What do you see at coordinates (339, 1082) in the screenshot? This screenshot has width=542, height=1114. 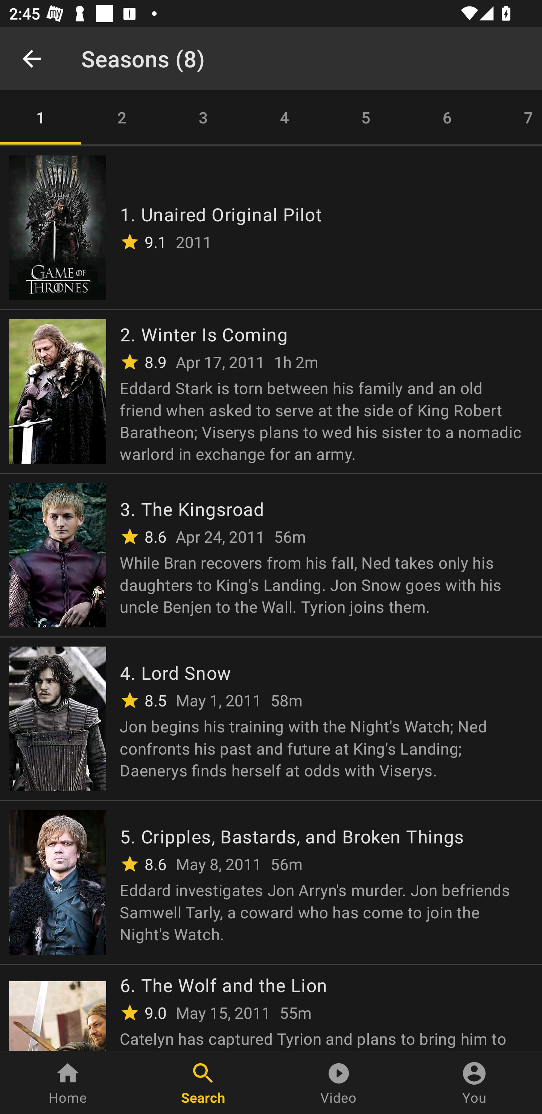 I see `Video` at bounding box center [339, 1082].